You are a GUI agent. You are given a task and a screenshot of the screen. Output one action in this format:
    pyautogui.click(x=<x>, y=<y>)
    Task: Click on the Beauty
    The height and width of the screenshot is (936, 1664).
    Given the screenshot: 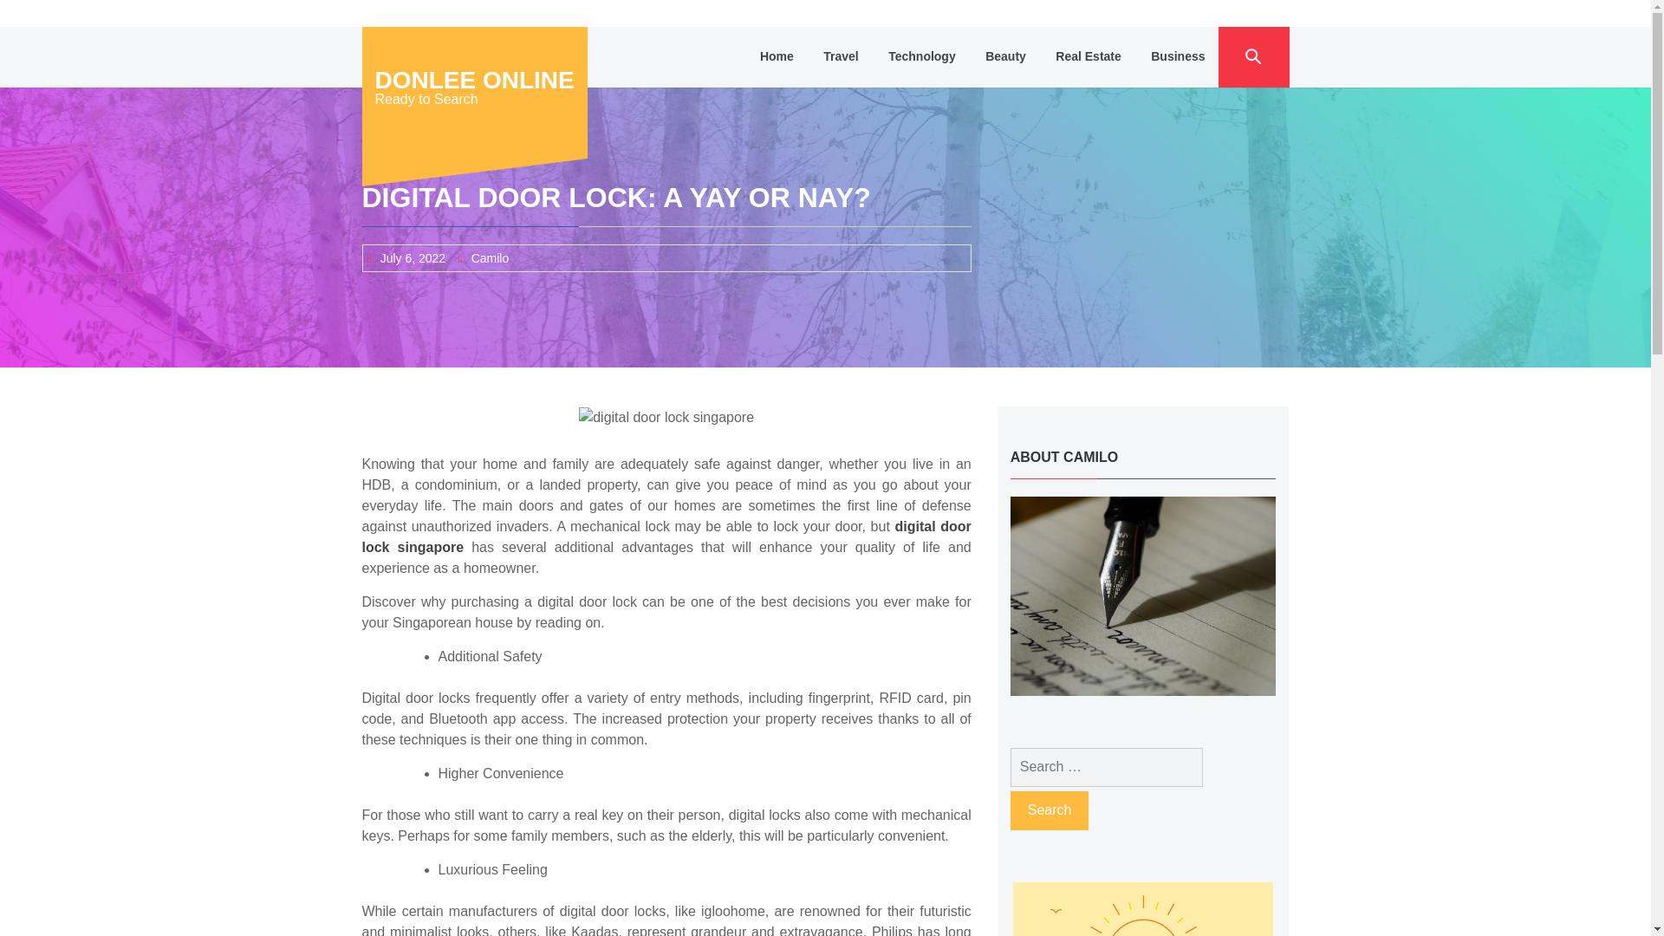 What is the action you would take?
    pyautogui.click(x=1005, y=57)
    